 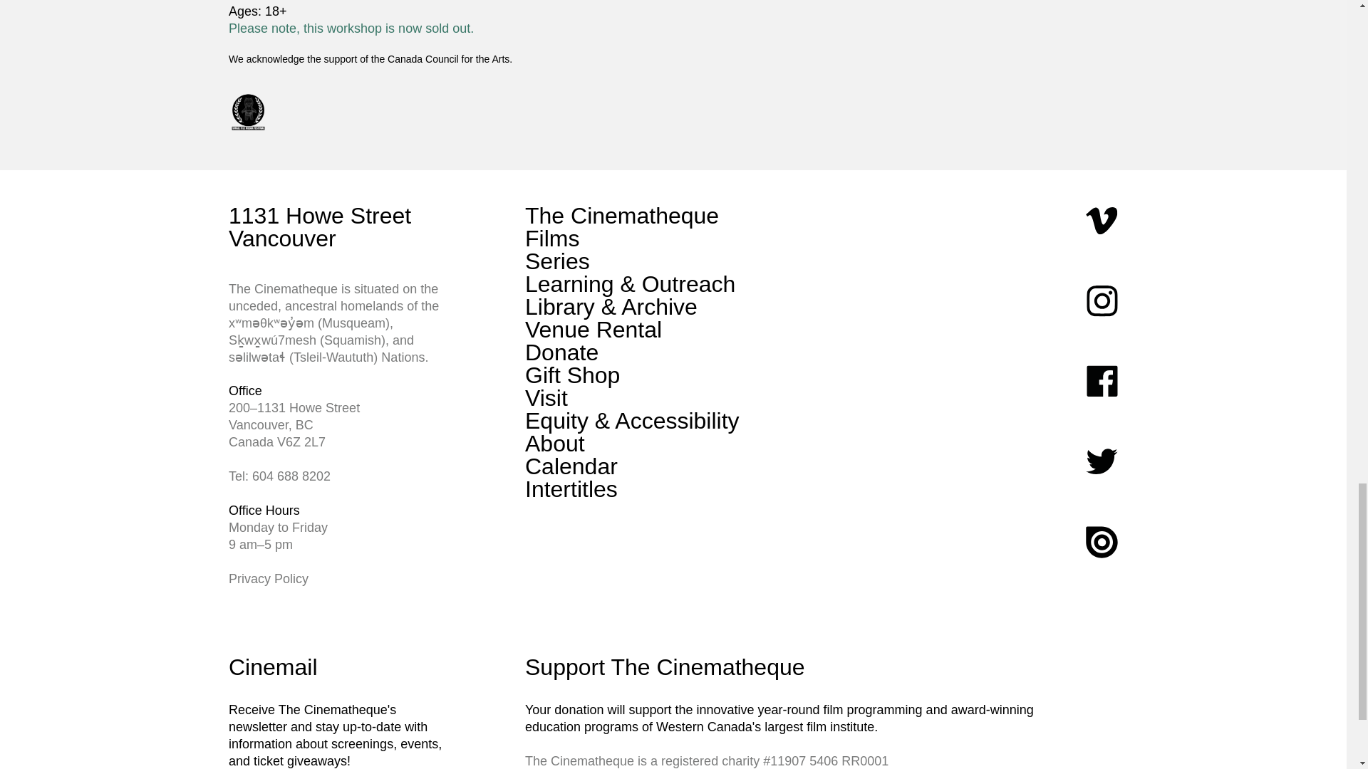 What do you see at coordinates (268, 578) in the screenshot?
I see `Privacy Policy` at bounding box center [268, 578].